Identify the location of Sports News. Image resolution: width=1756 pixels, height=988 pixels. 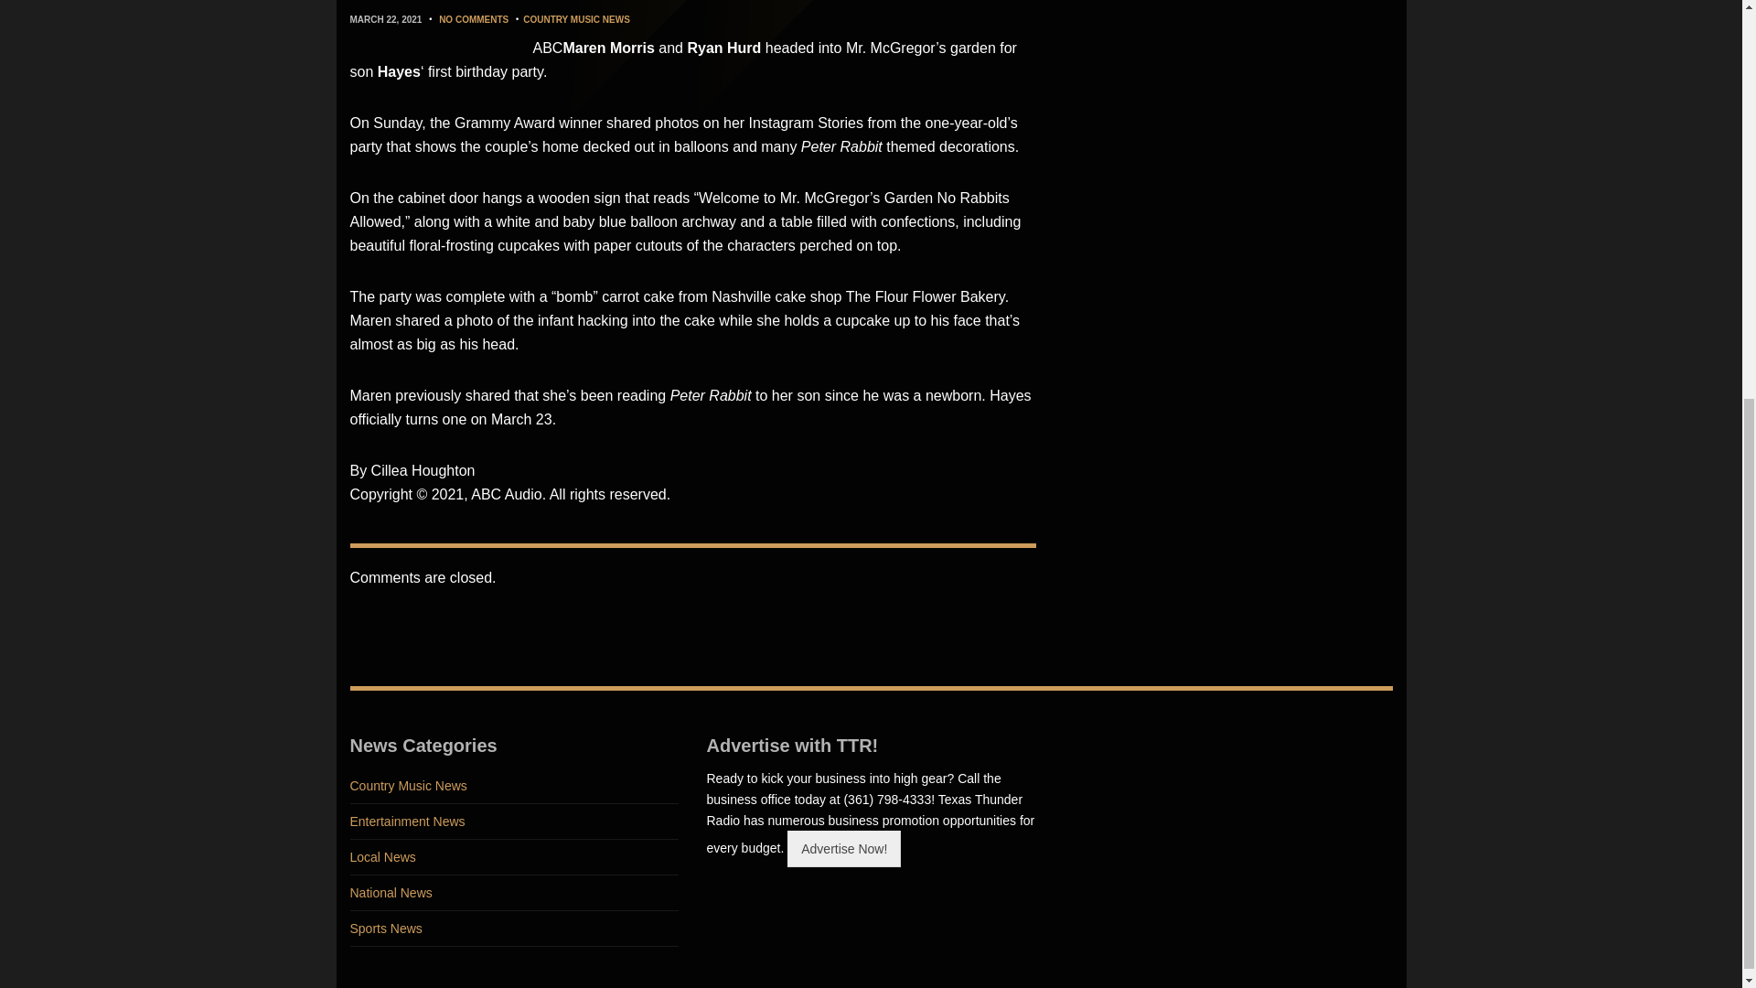
(514, 928).